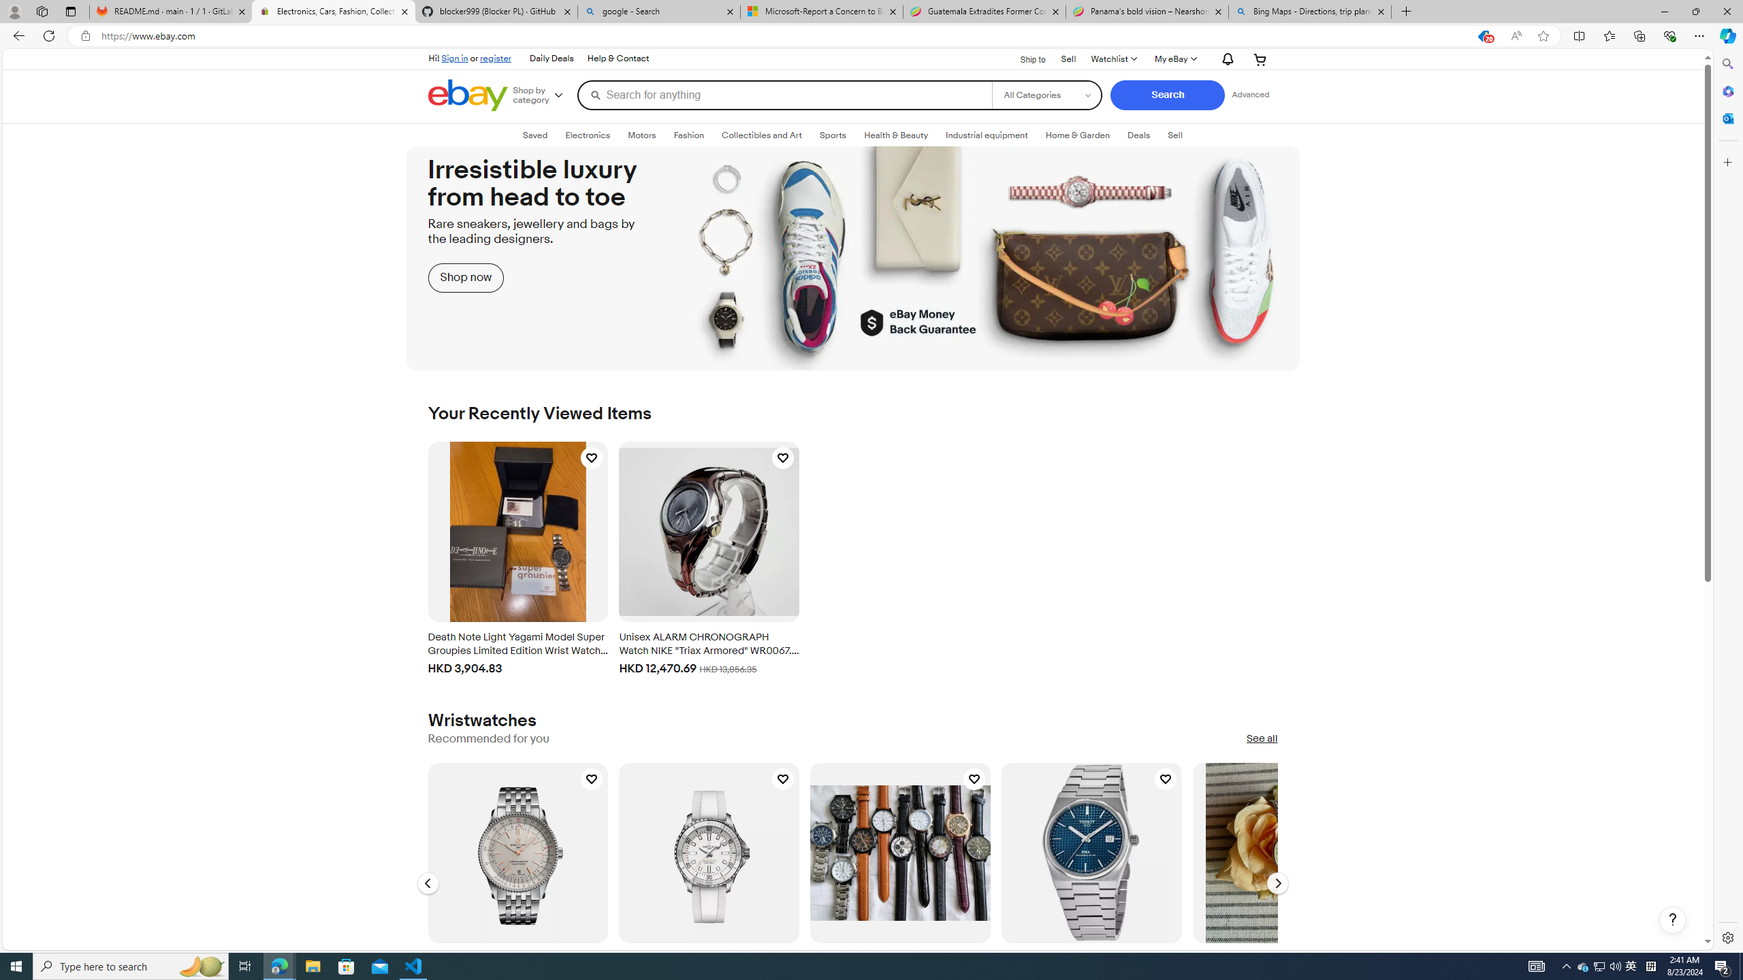 This screenshot has width=1743, height=980. What do you see at coordinates (1483, 36) in the screenshot?
I see `This site has coupons! Shopping in Microsoft Edge, 20` at bounding box center [1483, 36].